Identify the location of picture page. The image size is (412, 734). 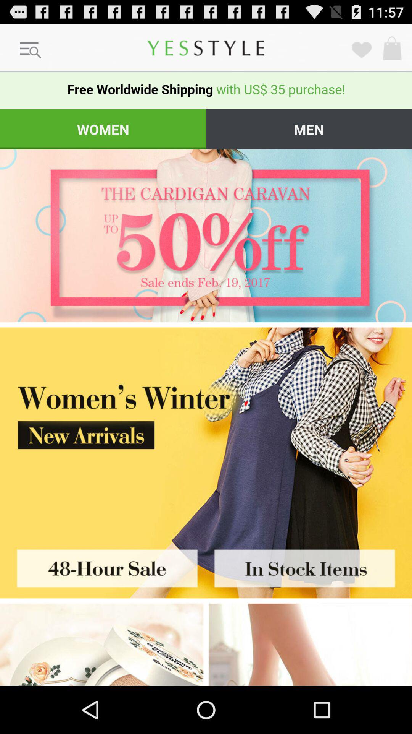
(309, 566).